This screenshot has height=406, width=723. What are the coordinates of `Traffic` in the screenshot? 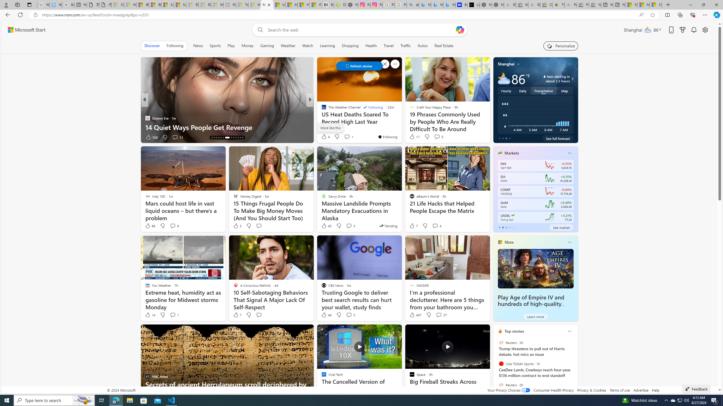 It's located at (406, 46).